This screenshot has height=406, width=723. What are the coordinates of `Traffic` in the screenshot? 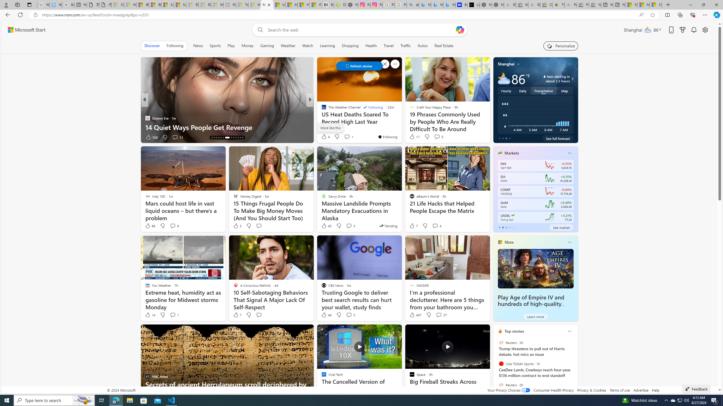 It's located at (406, 46).